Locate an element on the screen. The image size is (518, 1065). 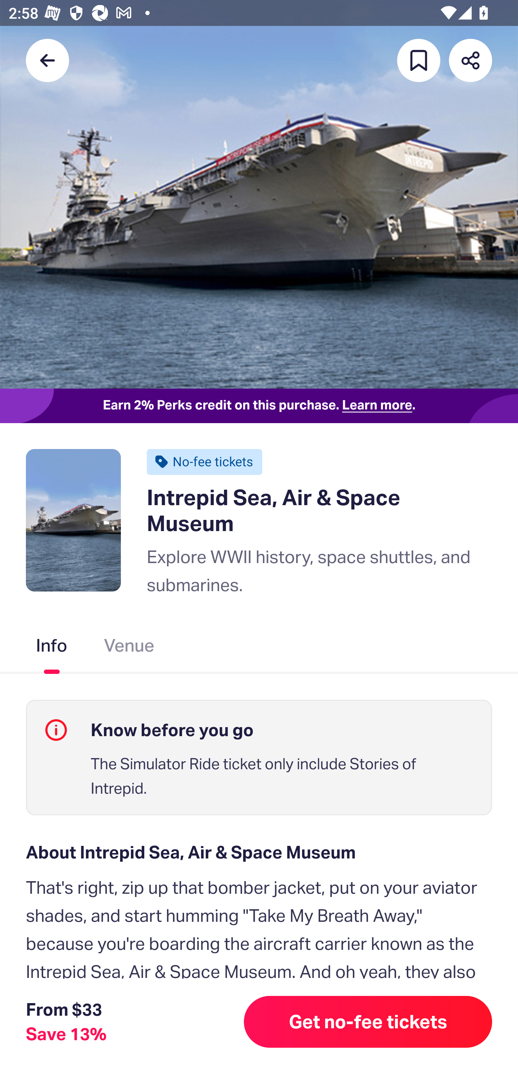
Get no-fee tickets is located at coordinates (368, 1022).